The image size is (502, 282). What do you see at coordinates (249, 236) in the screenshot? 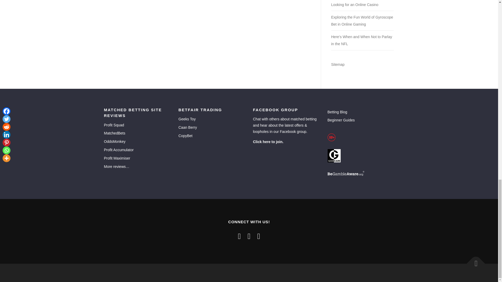
I see `Facebook` at bounding box center [249, 236].